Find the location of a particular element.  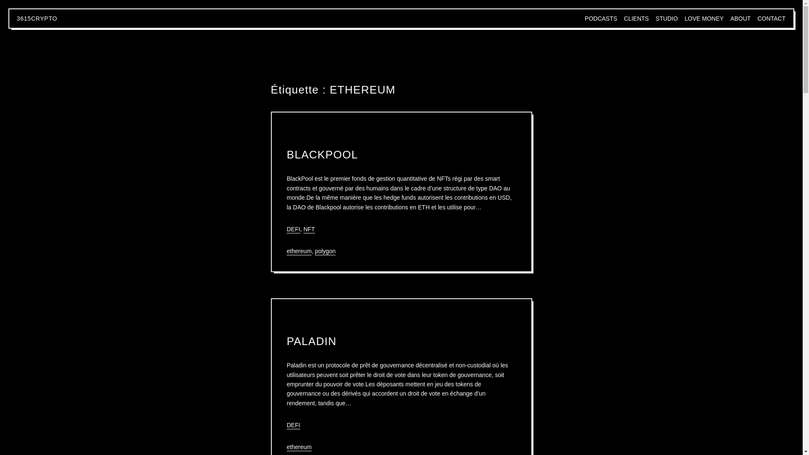

CONTACT is located at coordinates (772, 19).